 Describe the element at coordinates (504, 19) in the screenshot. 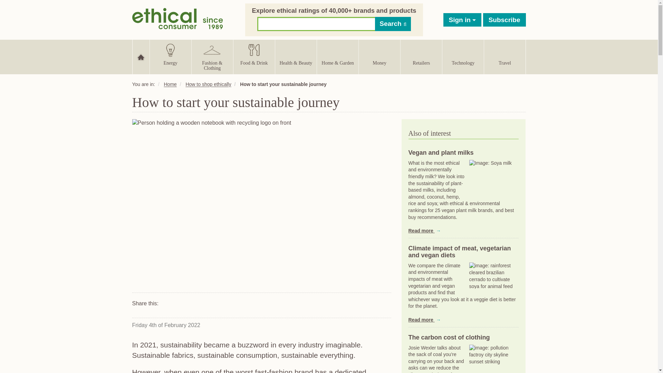

I see `Subscribe` at that location.